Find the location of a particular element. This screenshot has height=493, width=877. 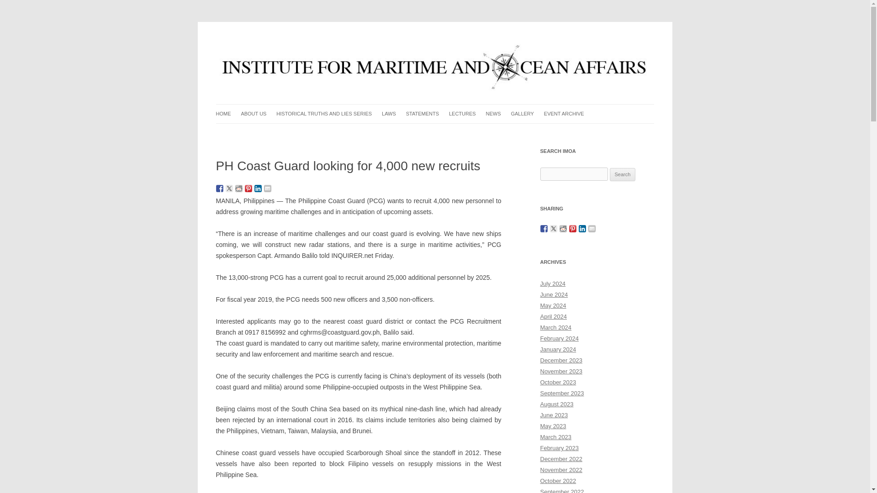

Relevant Philippine Laws is located at coordinates (428, 132).